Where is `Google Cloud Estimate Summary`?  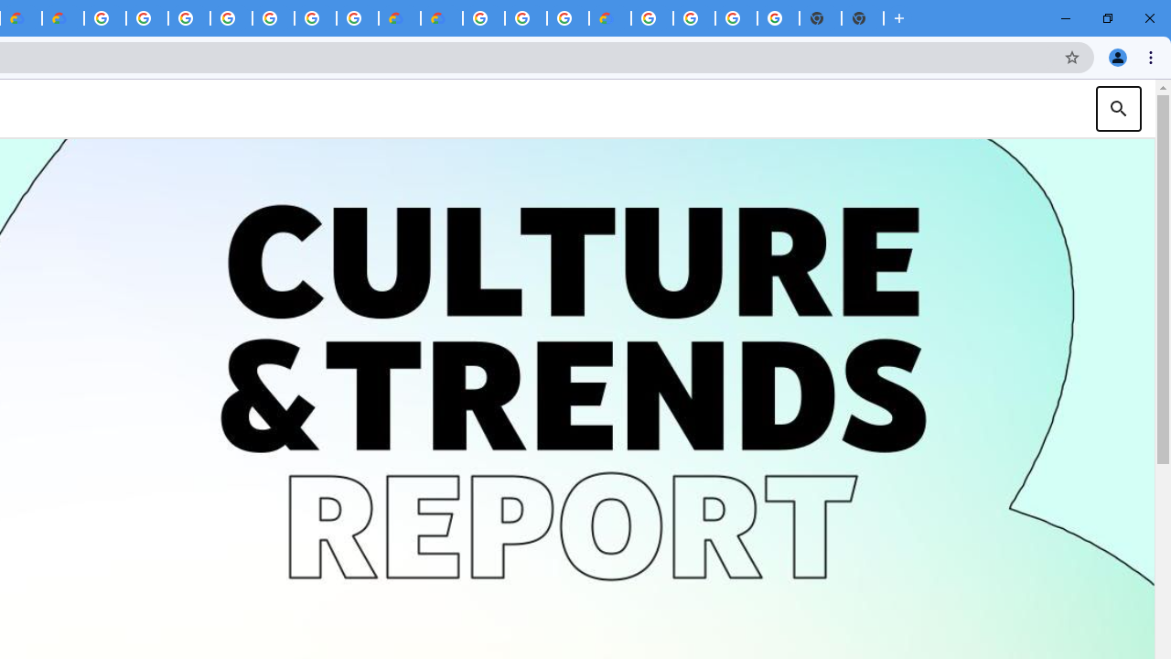 Google Cloud Estimate Summary is located at coordinates (441, 18).